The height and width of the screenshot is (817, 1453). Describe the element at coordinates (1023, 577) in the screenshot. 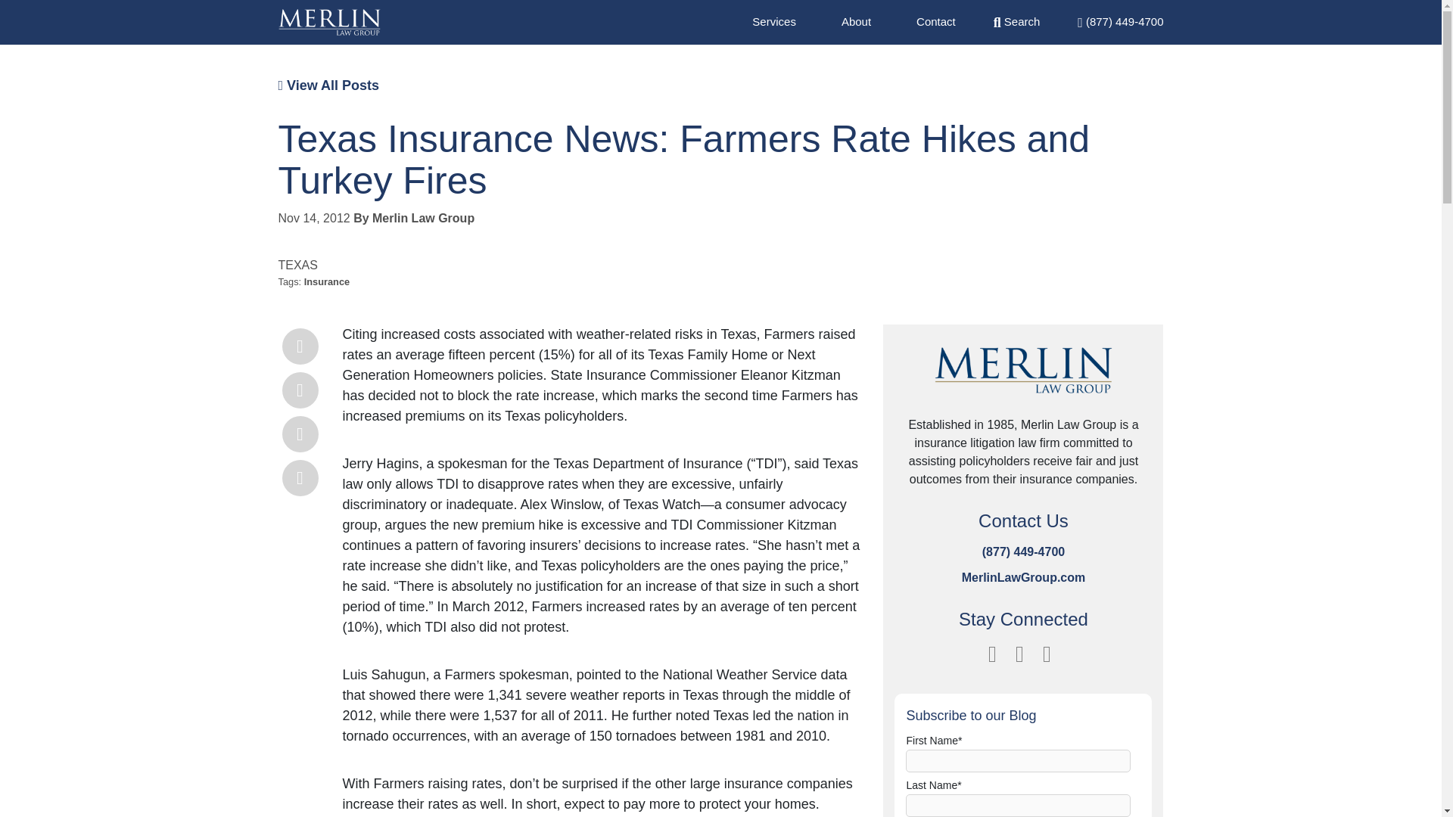

I see `MerlinLawGroup.com` at that location.